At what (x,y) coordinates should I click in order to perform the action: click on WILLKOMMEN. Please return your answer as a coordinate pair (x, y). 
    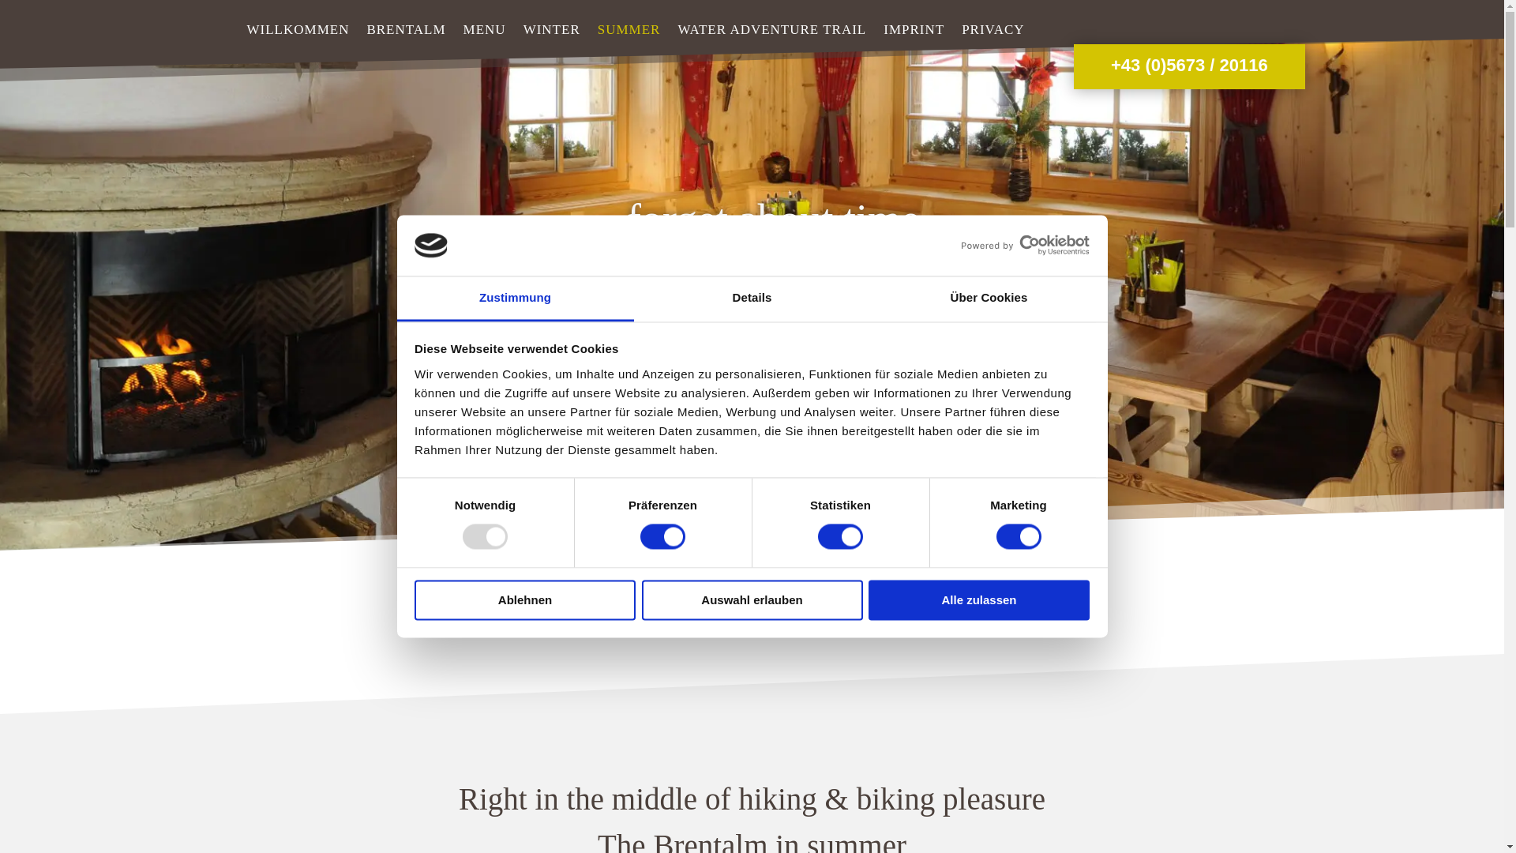
    Looking at the image, I should click on (297, 30).